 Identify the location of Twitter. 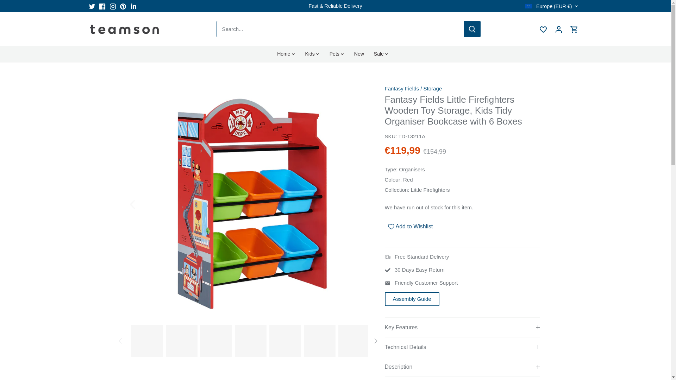
(92, 6).